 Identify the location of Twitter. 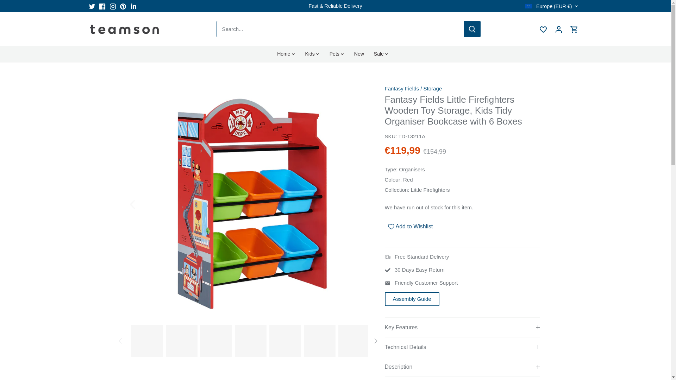
(92, 6).